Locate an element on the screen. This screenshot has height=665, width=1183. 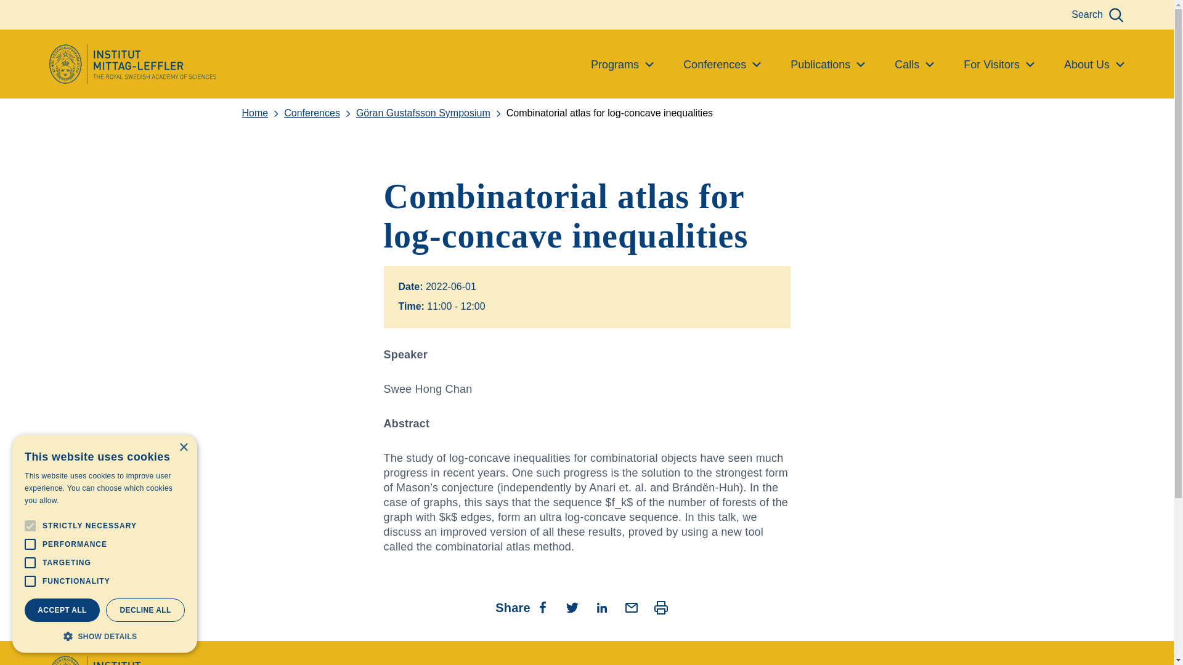
About Us is located at coordinates (1094, 65).